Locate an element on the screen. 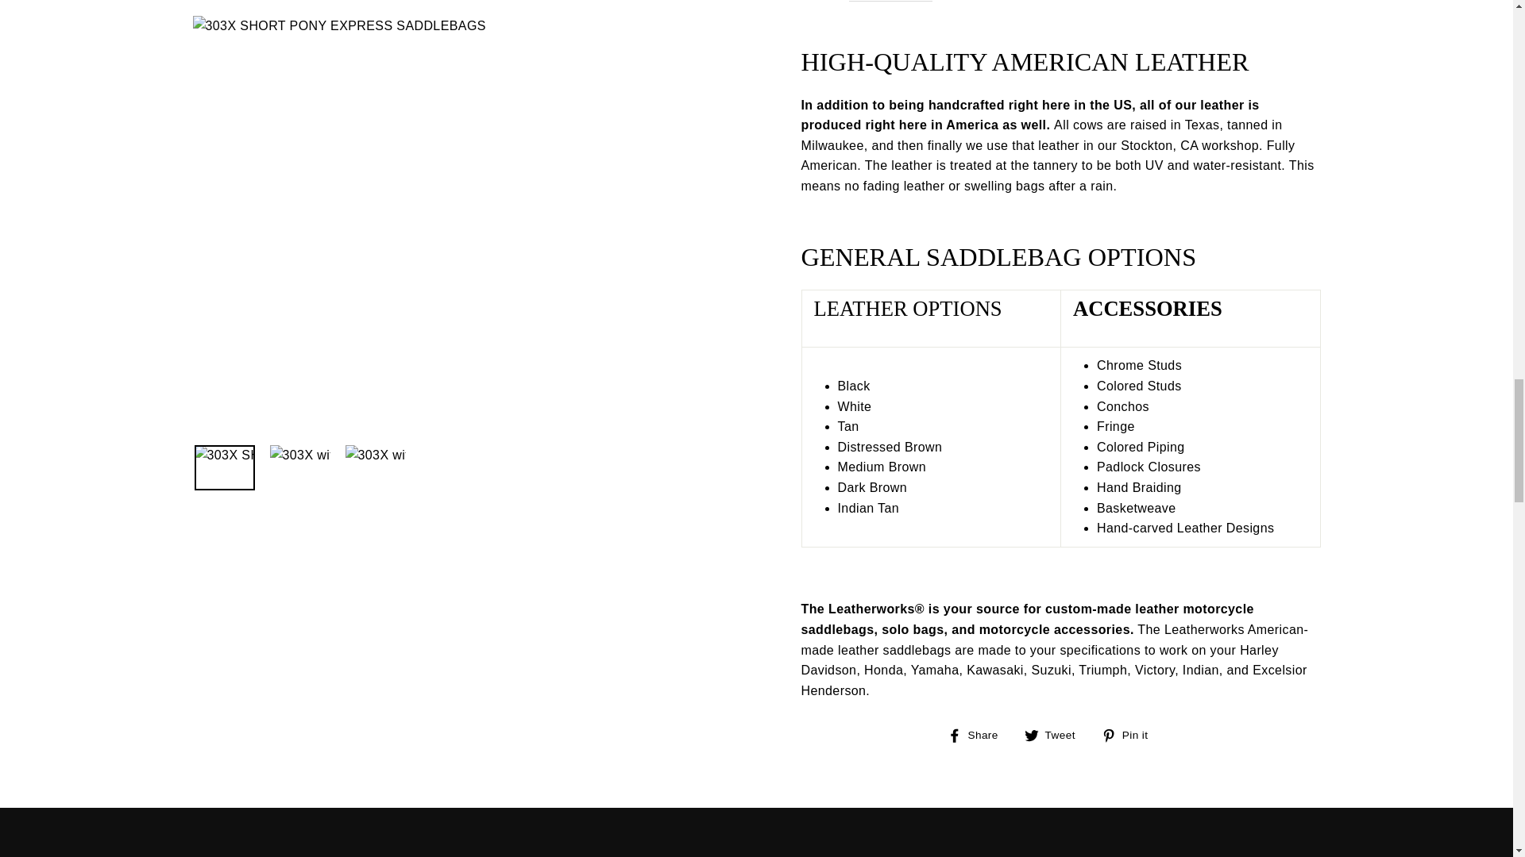  Share on Facebook is located at coordinates (979, 734).